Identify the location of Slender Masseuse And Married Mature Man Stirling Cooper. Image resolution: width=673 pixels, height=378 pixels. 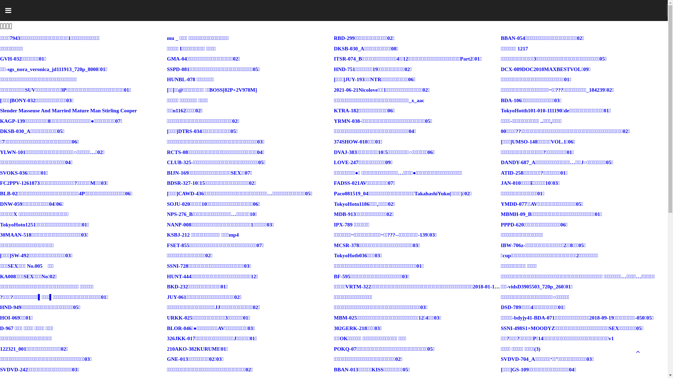
(69, 111).